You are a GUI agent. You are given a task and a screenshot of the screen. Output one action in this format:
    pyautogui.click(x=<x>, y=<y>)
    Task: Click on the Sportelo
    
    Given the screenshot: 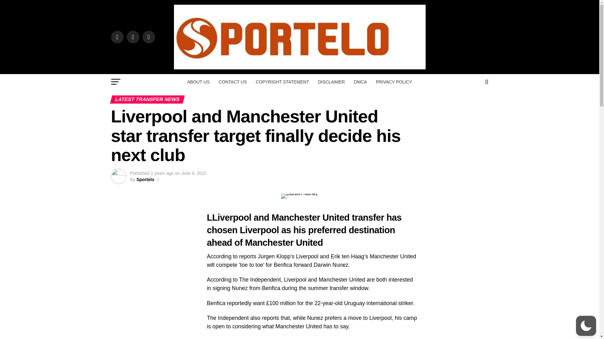 What is the action you would take?
    pyautogui.click(x=145, y=179)
    